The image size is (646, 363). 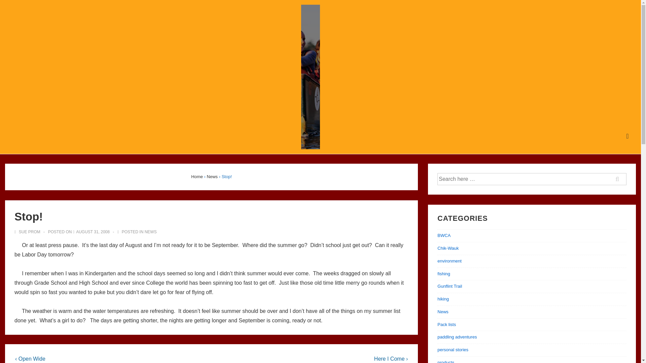 What do you see at coordinates (443, 274) in the screenshot?
I see `fishing` at bounding box center [443, 274].